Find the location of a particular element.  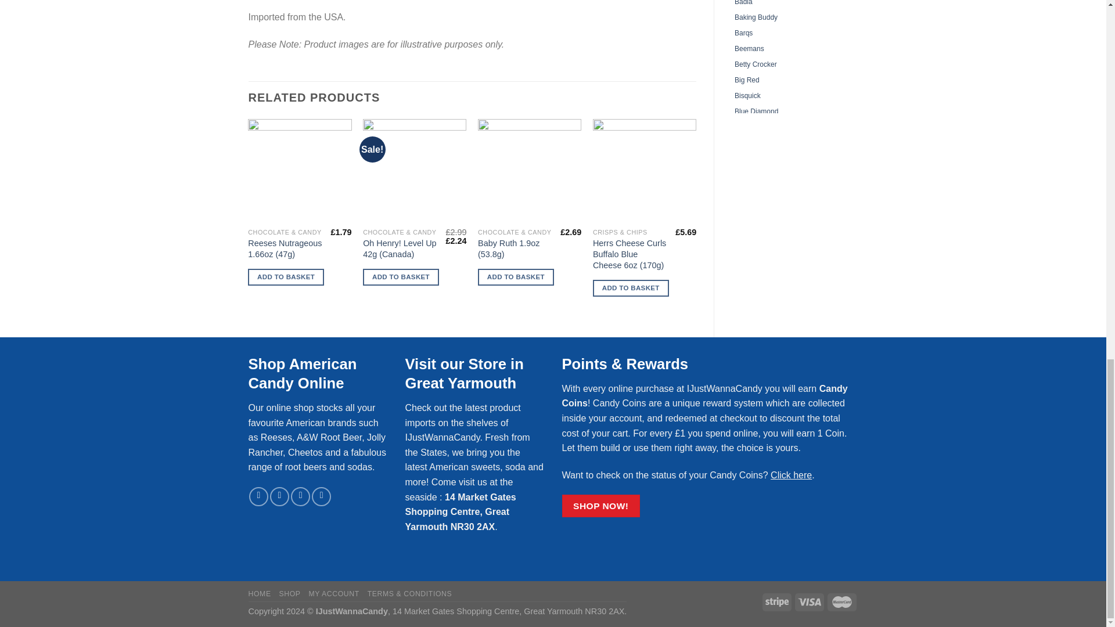

Follow on Facebook is located at coordinates (258, 496).